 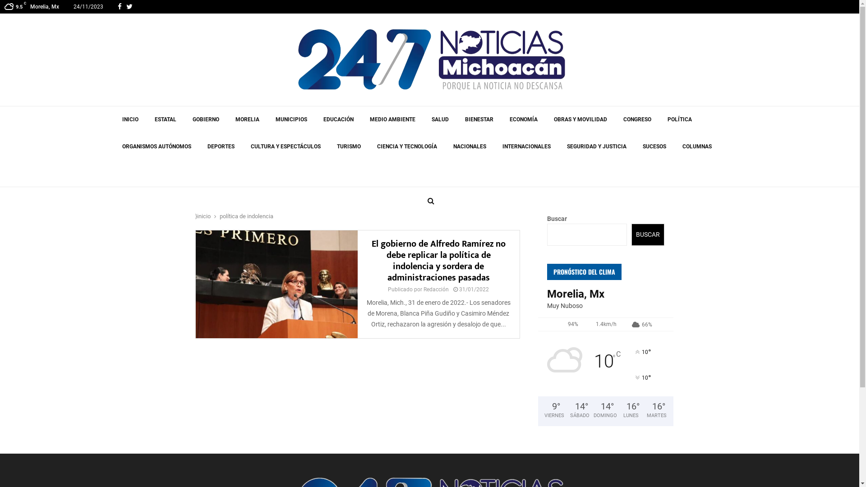 What do you see at coordinates (654, 147) in the screenshot?
I see `SUCESOS` at bounding box center [654, 147].